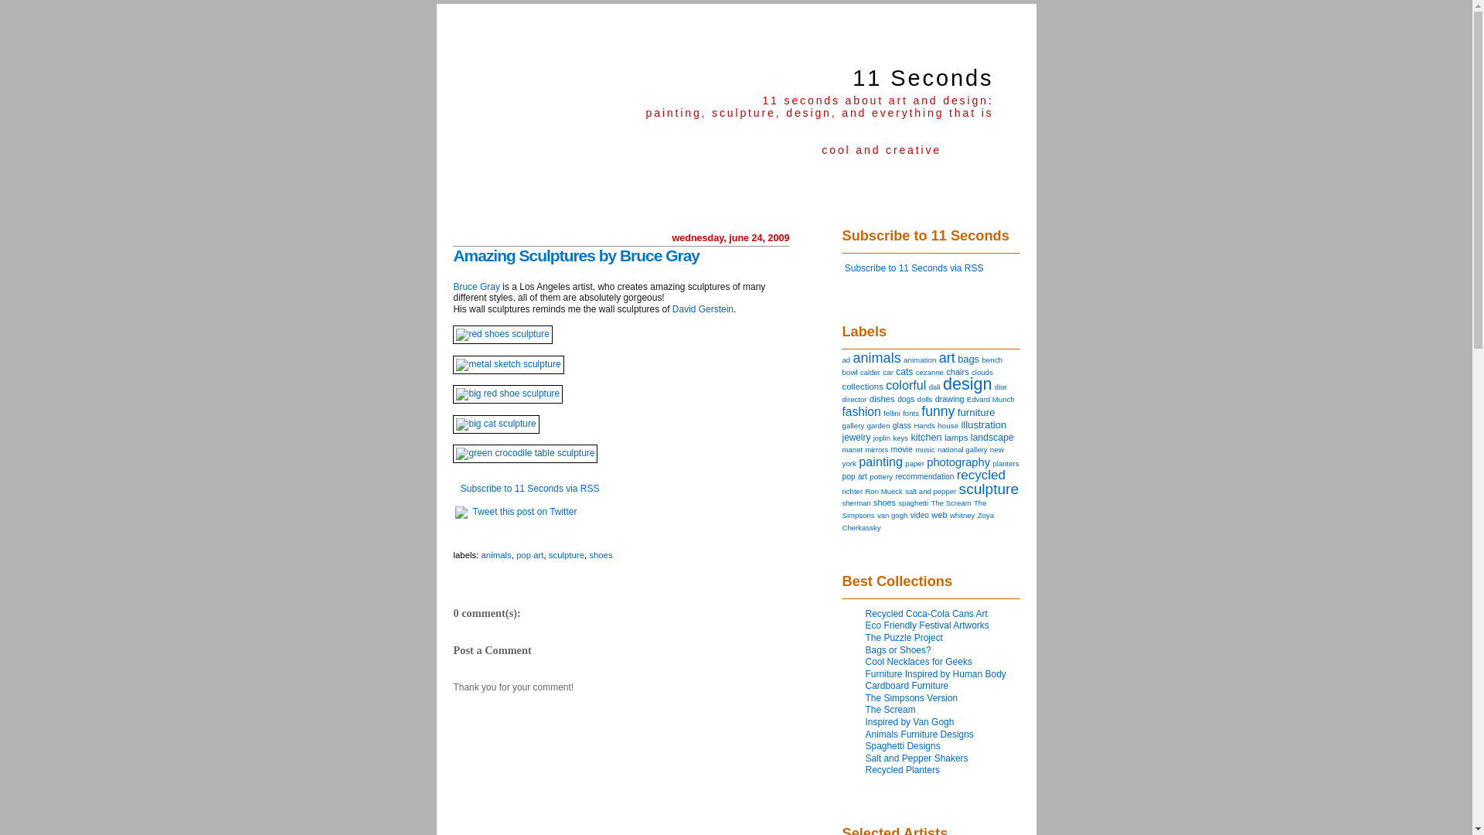  I want to click on chairs, so click(957, 372).